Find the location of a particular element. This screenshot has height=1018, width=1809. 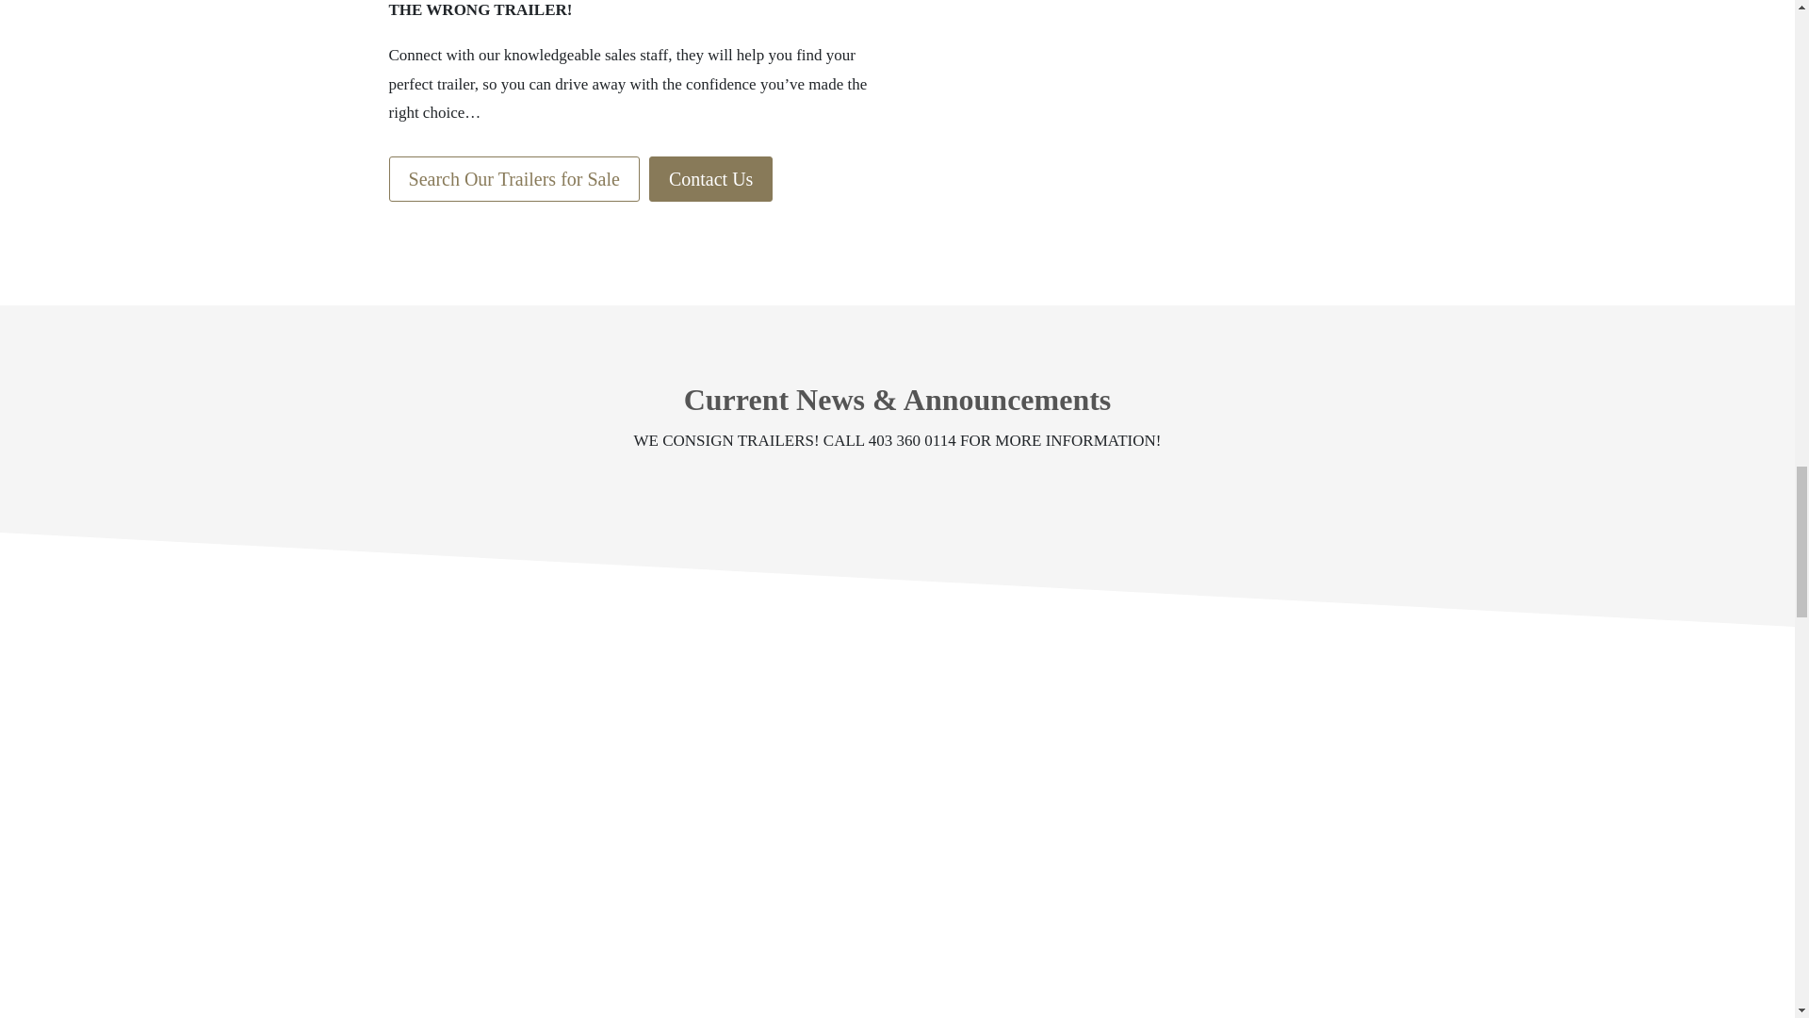

care is located at coordinates (897, 840).